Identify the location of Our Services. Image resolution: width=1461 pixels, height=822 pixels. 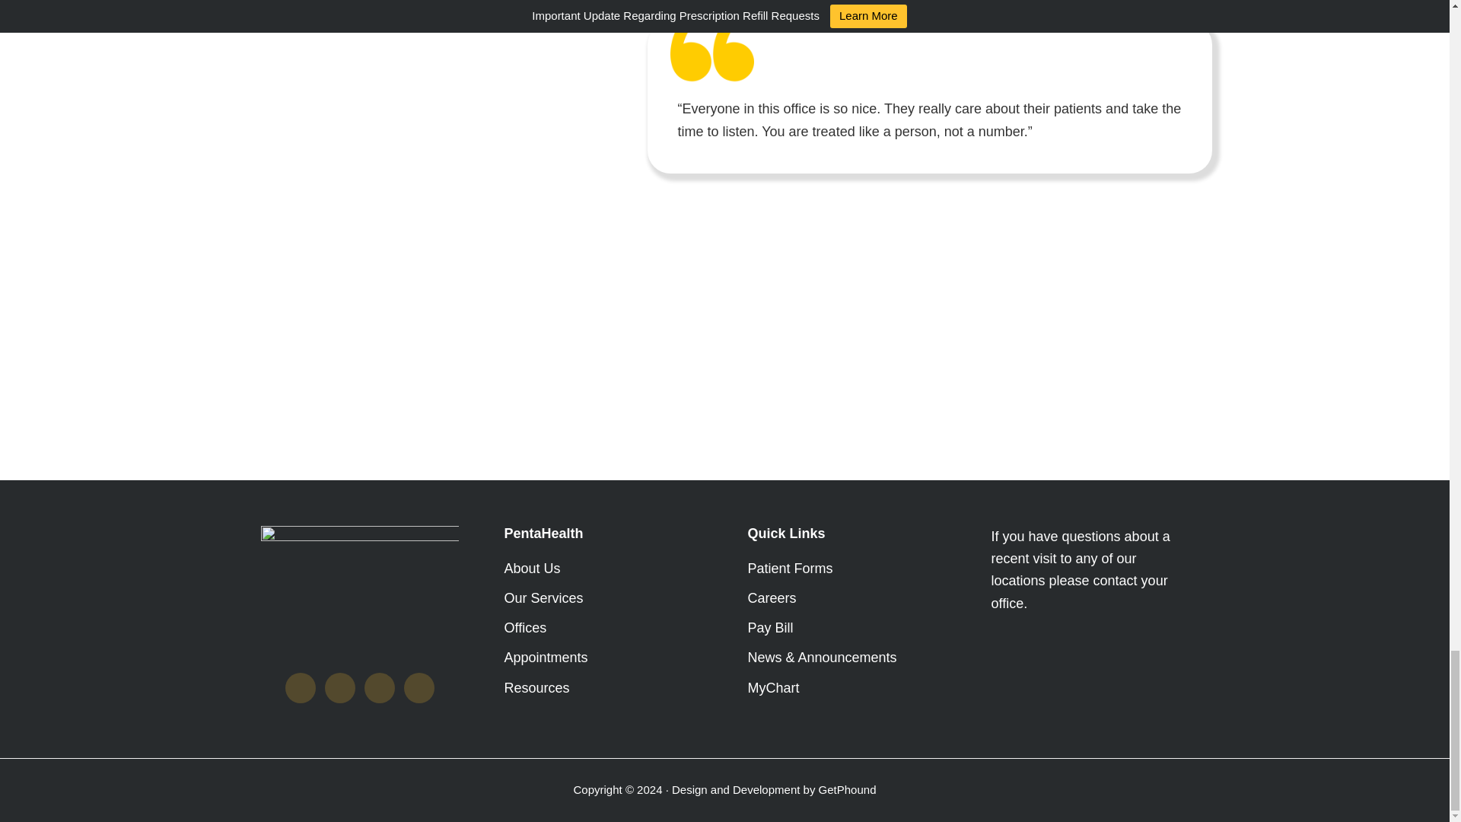
(543, 598).